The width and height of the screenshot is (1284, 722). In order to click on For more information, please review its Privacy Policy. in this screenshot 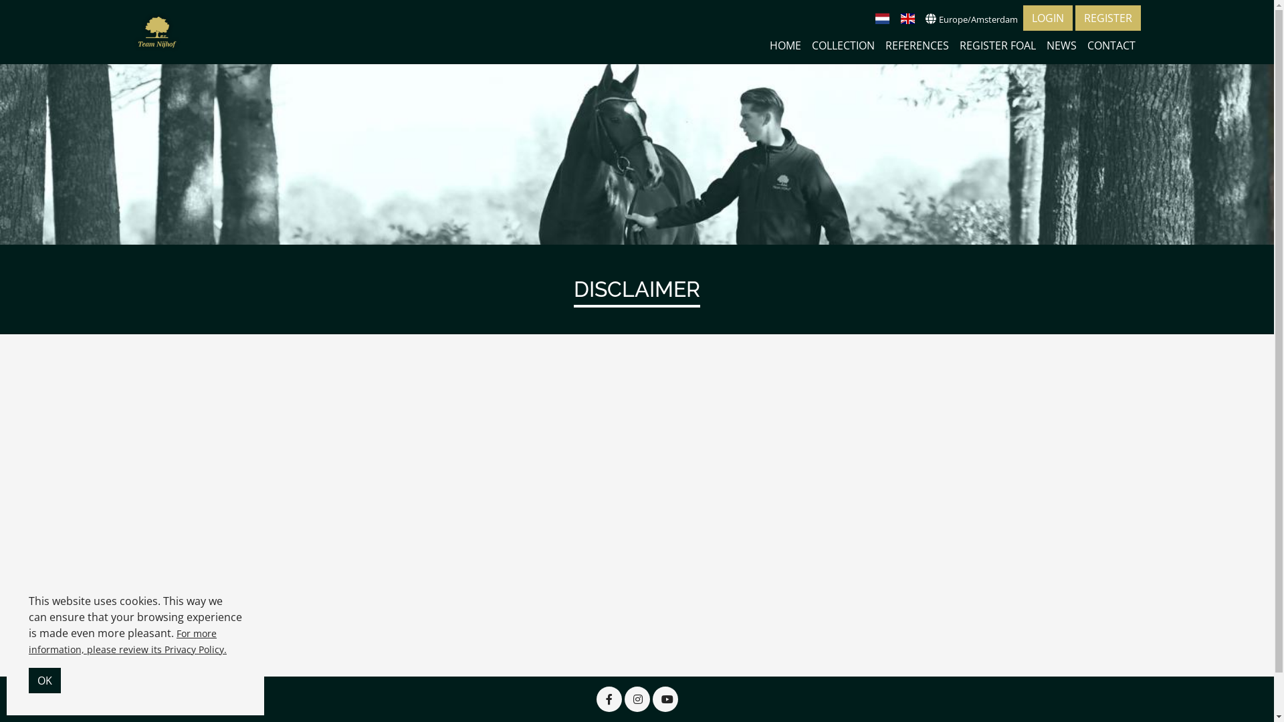, I will do `click(128, 642)`.